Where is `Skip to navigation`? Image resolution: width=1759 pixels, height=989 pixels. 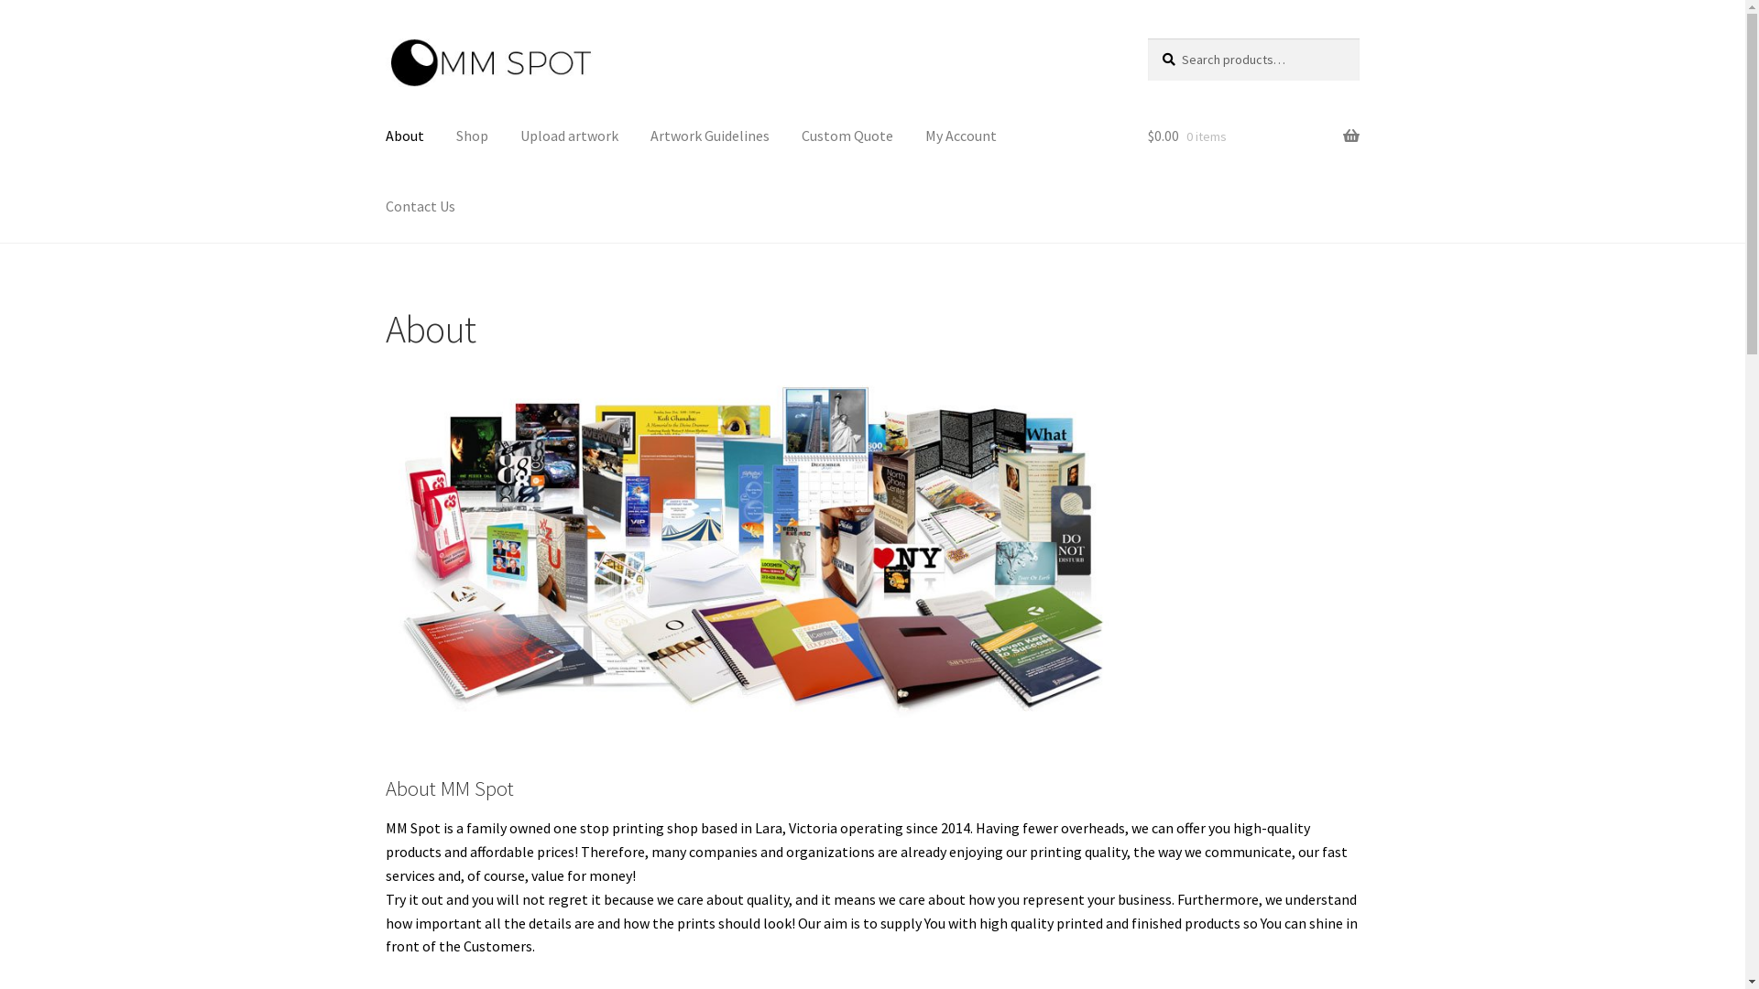 Skip to navigation is located at coordinates (385, 38).